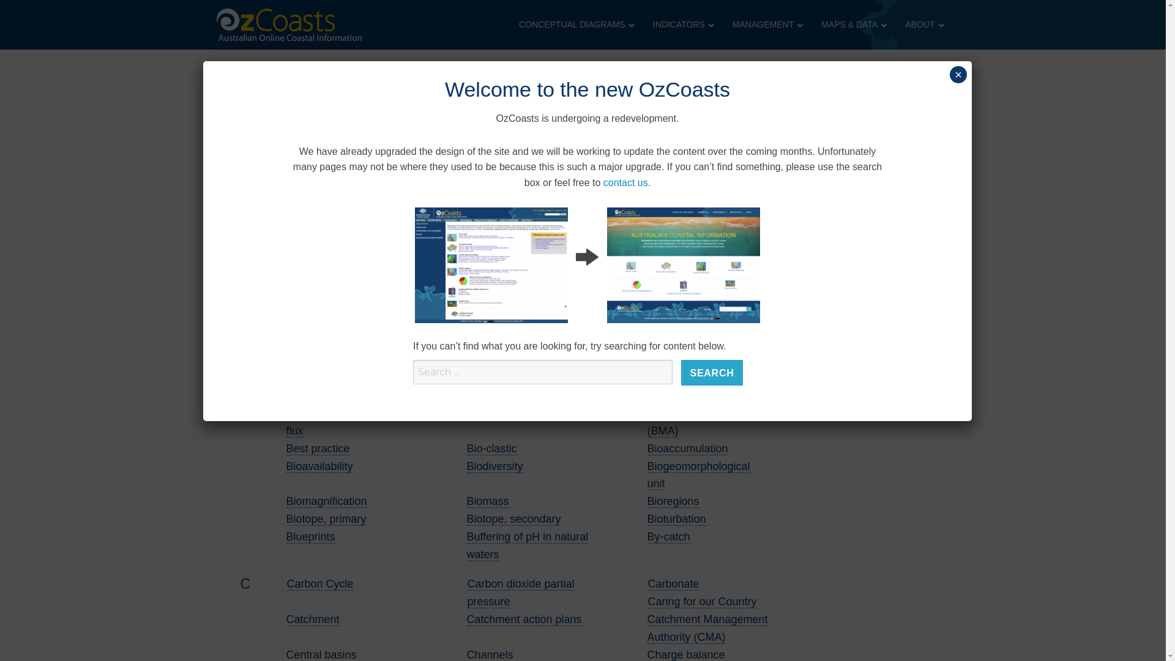 The image size is (1175, 661). I want to click on Bioturbation, so click(677, 519).